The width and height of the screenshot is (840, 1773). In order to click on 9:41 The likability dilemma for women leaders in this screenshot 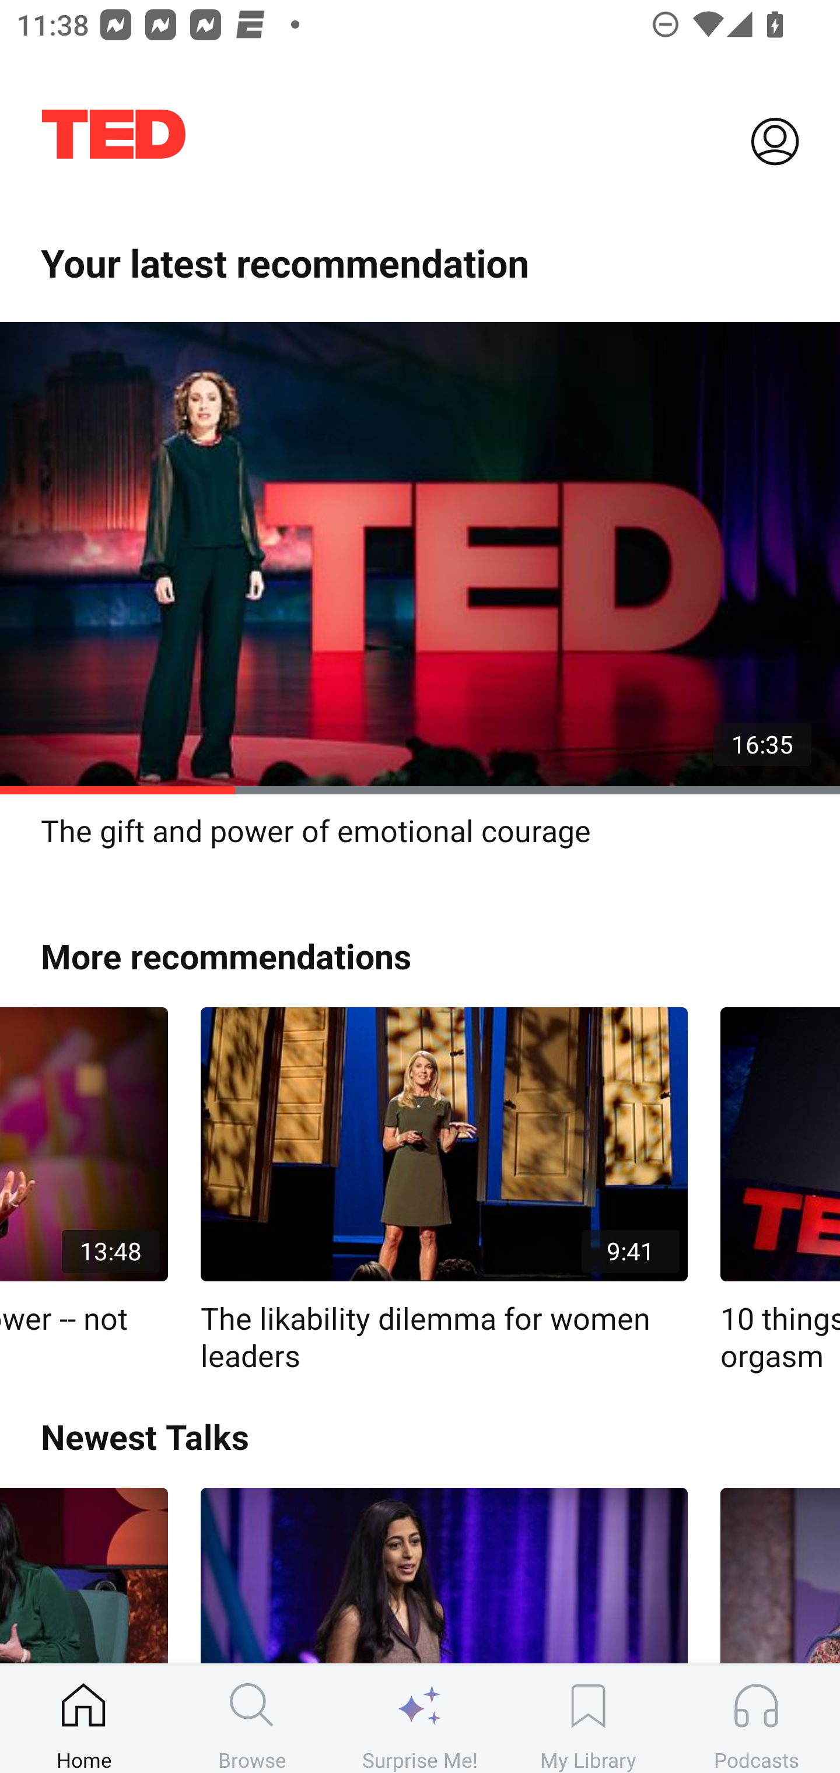, I will do `click(444, 1191)`.